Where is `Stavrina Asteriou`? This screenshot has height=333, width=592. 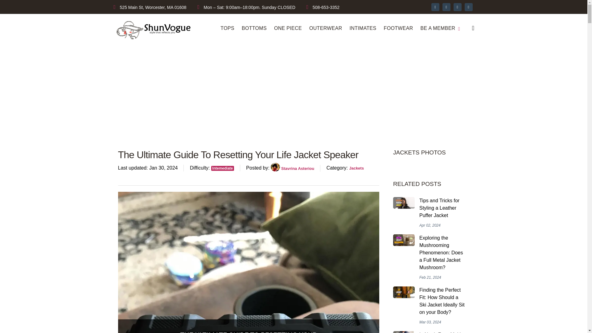
Stavrina Asteriou is located at coordinates (292, 168).